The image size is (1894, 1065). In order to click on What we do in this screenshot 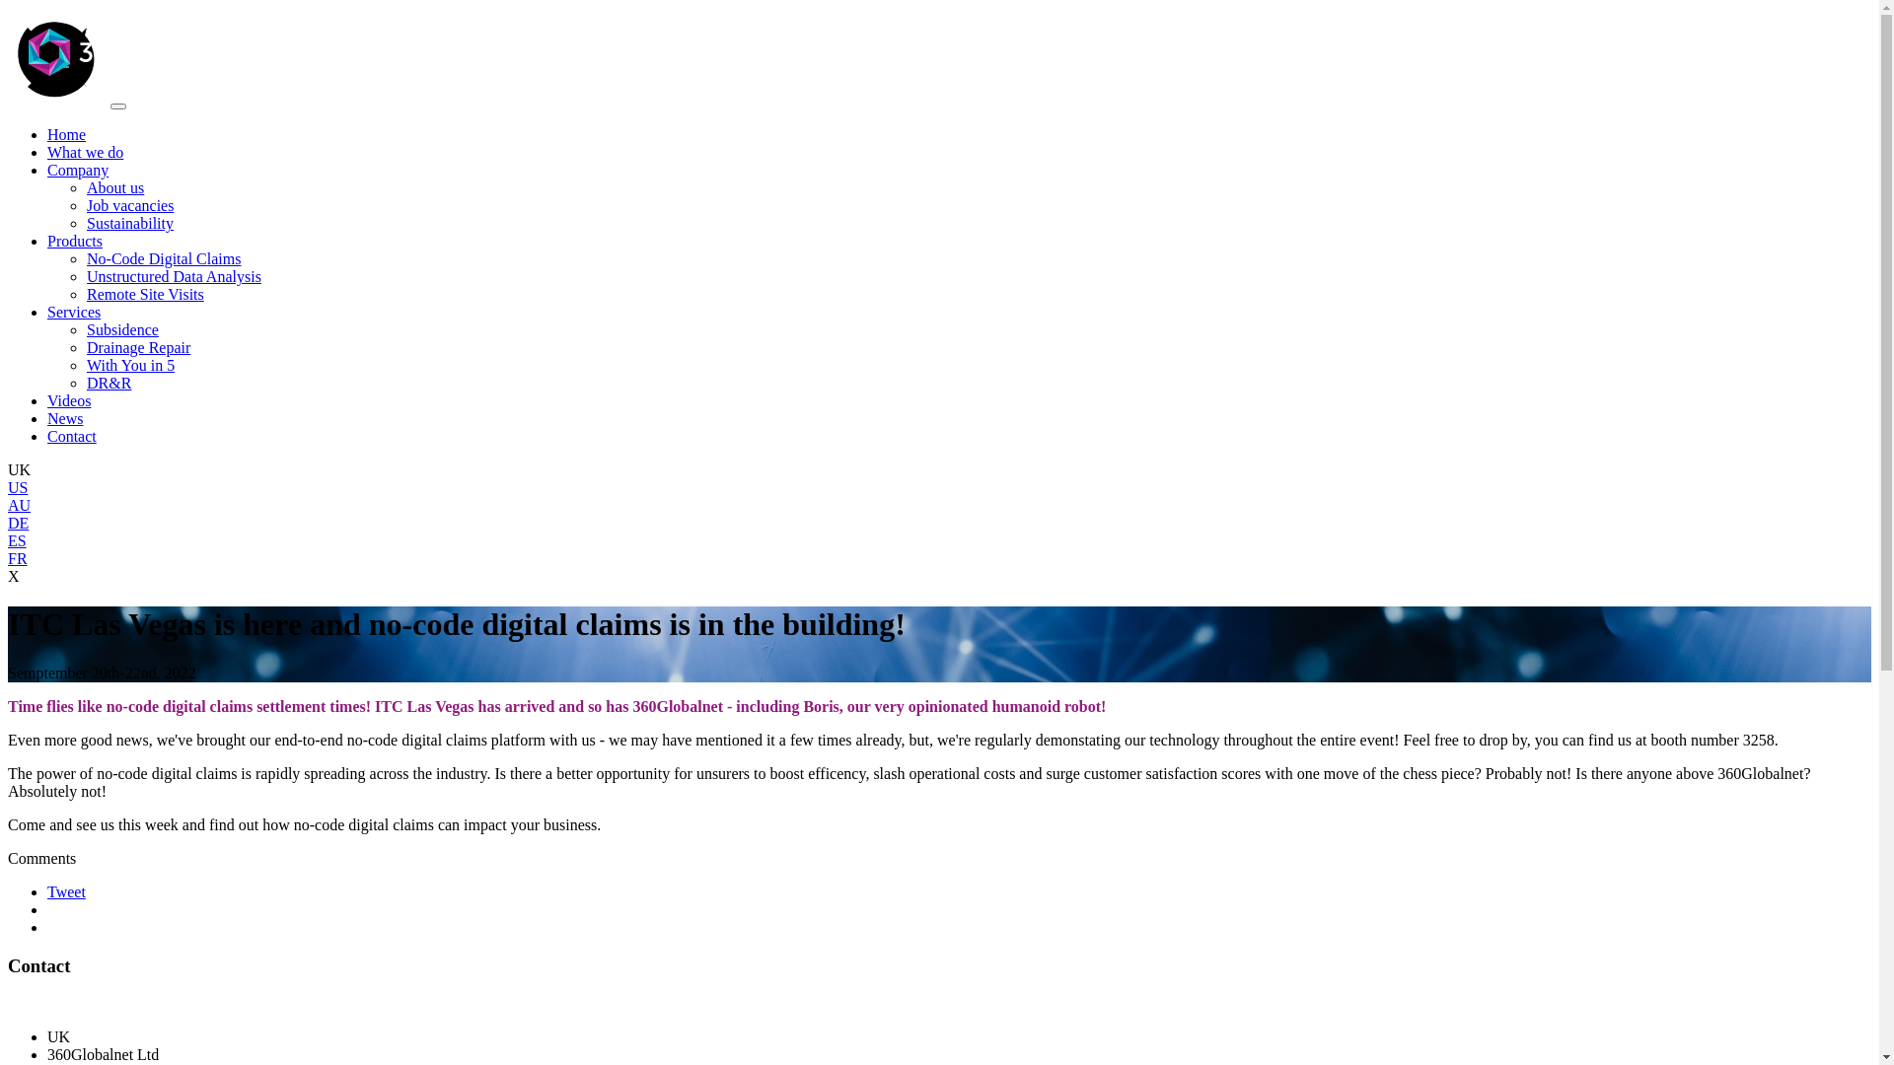, I will do `click(85, 152)`.